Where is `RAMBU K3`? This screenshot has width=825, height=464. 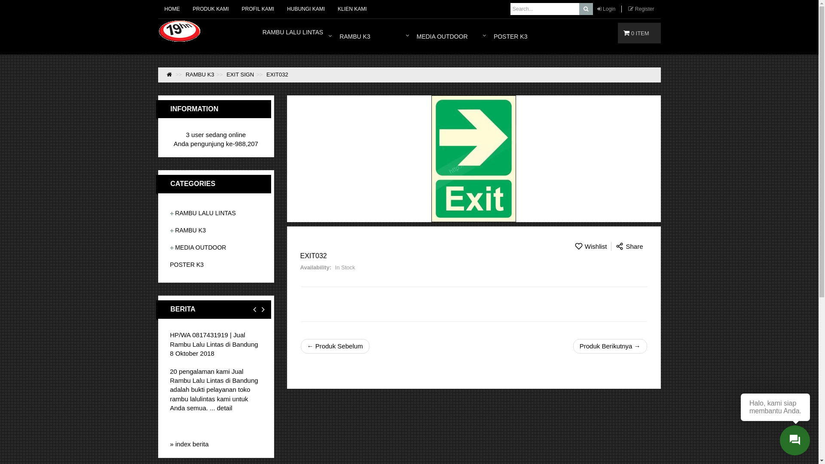 RAMBU K3 is located at coordinates (190, 230).